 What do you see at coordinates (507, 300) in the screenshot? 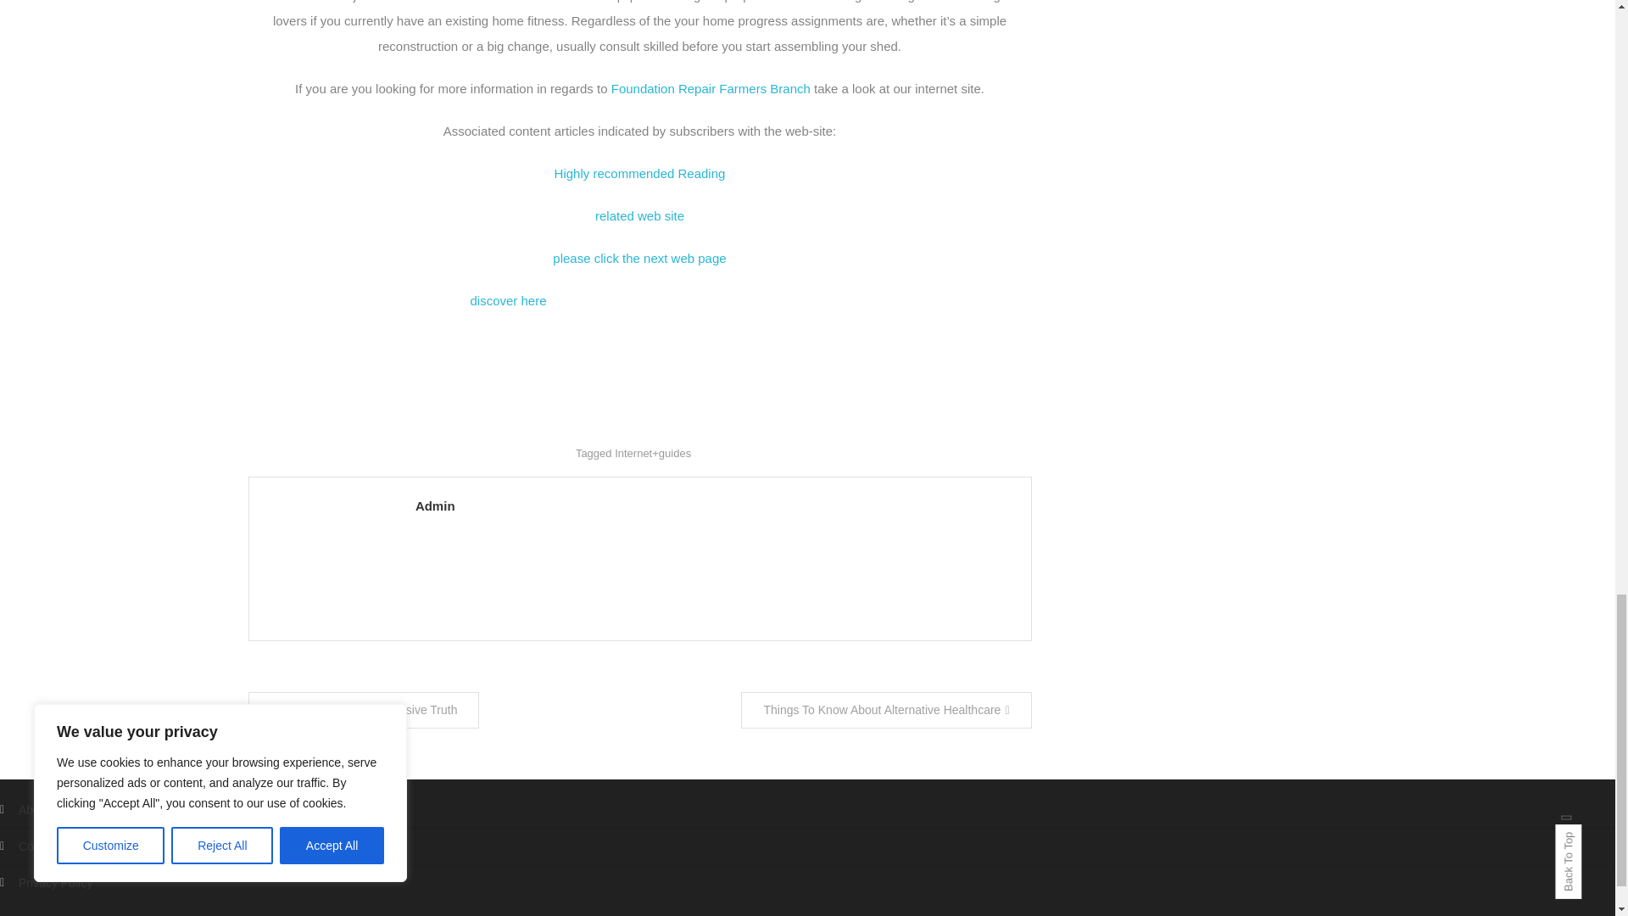
I see `discover here` at bounding box center [507, 300].